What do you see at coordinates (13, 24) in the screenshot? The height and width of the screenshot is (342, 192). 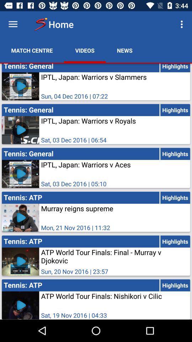 I see `options` at bounding box center [13, 24].